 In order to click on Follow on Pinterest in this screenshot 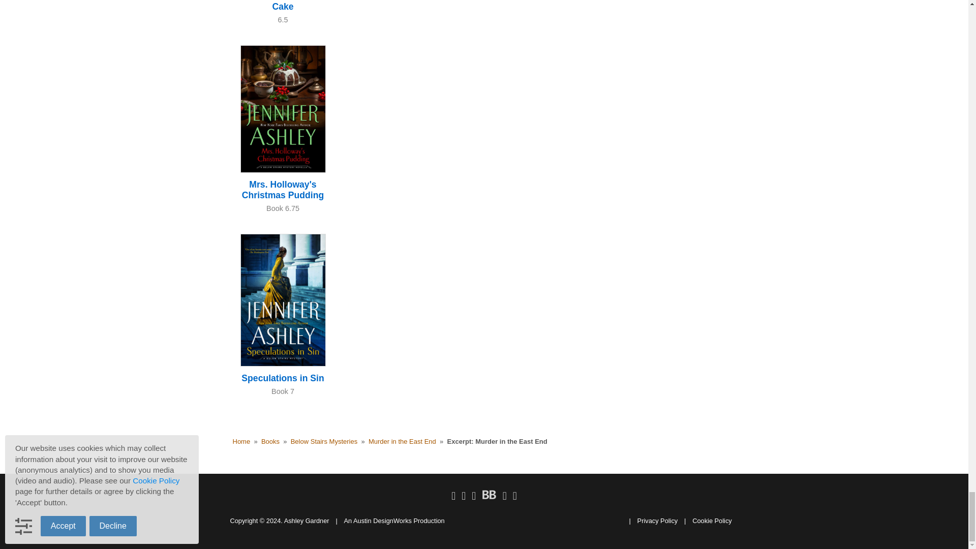, I will do `click(474, 496)`.